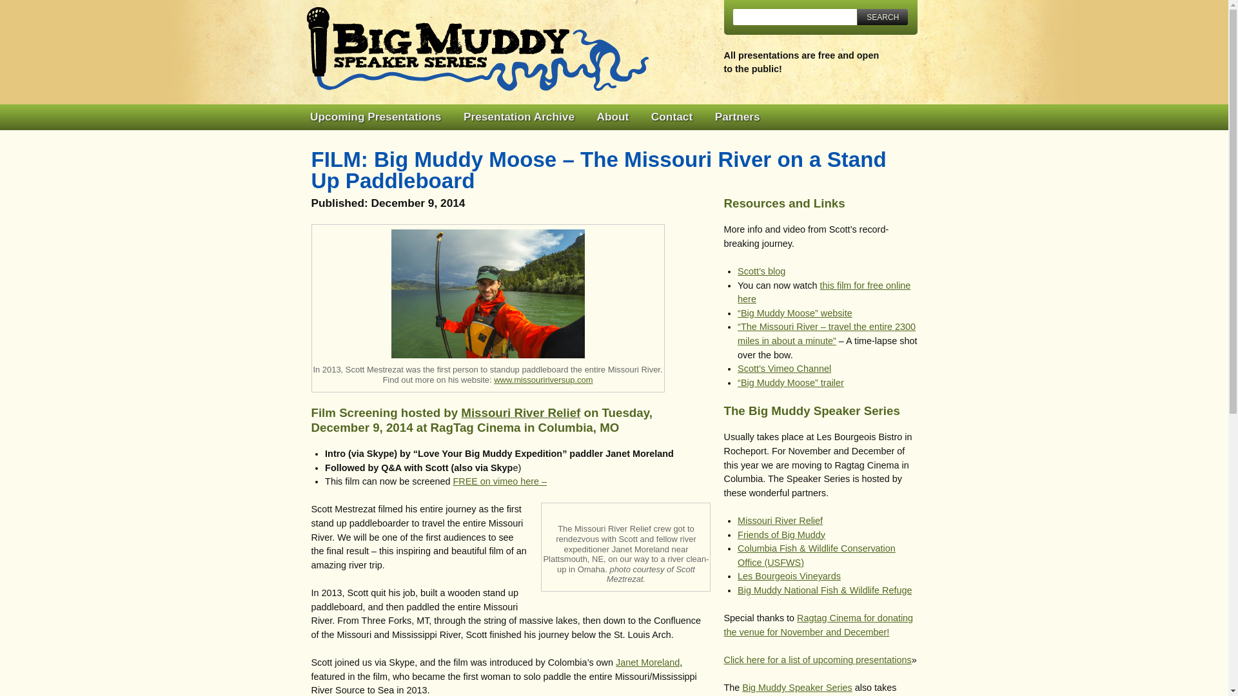 This screenshot has width=1238, height=696. Describe the element at coordinates (882, 17) in the screenshot. I see `Search` at that location.